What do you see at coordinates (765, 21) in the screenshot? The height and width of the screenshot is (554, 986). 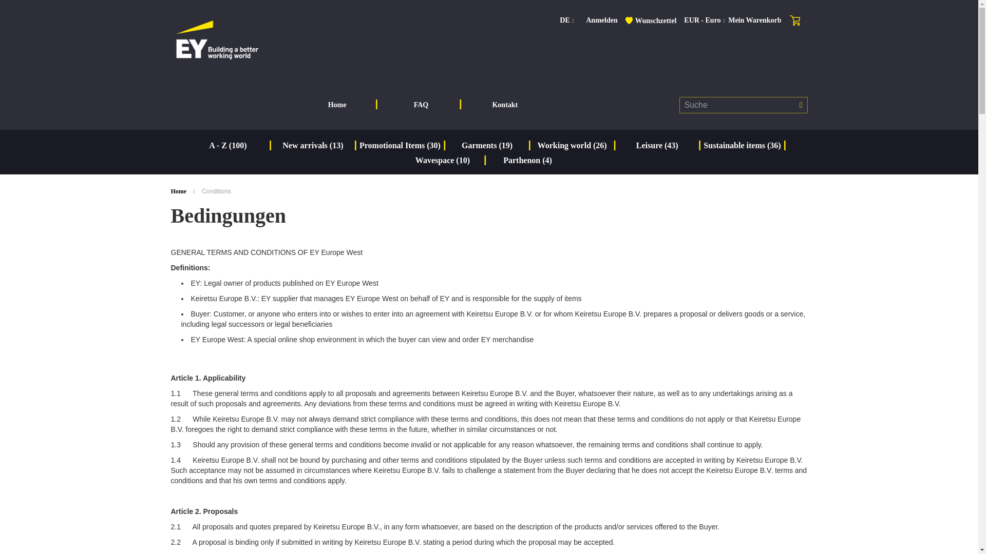 I see `Mein Warenkorb` at bounding box center [765, 21].